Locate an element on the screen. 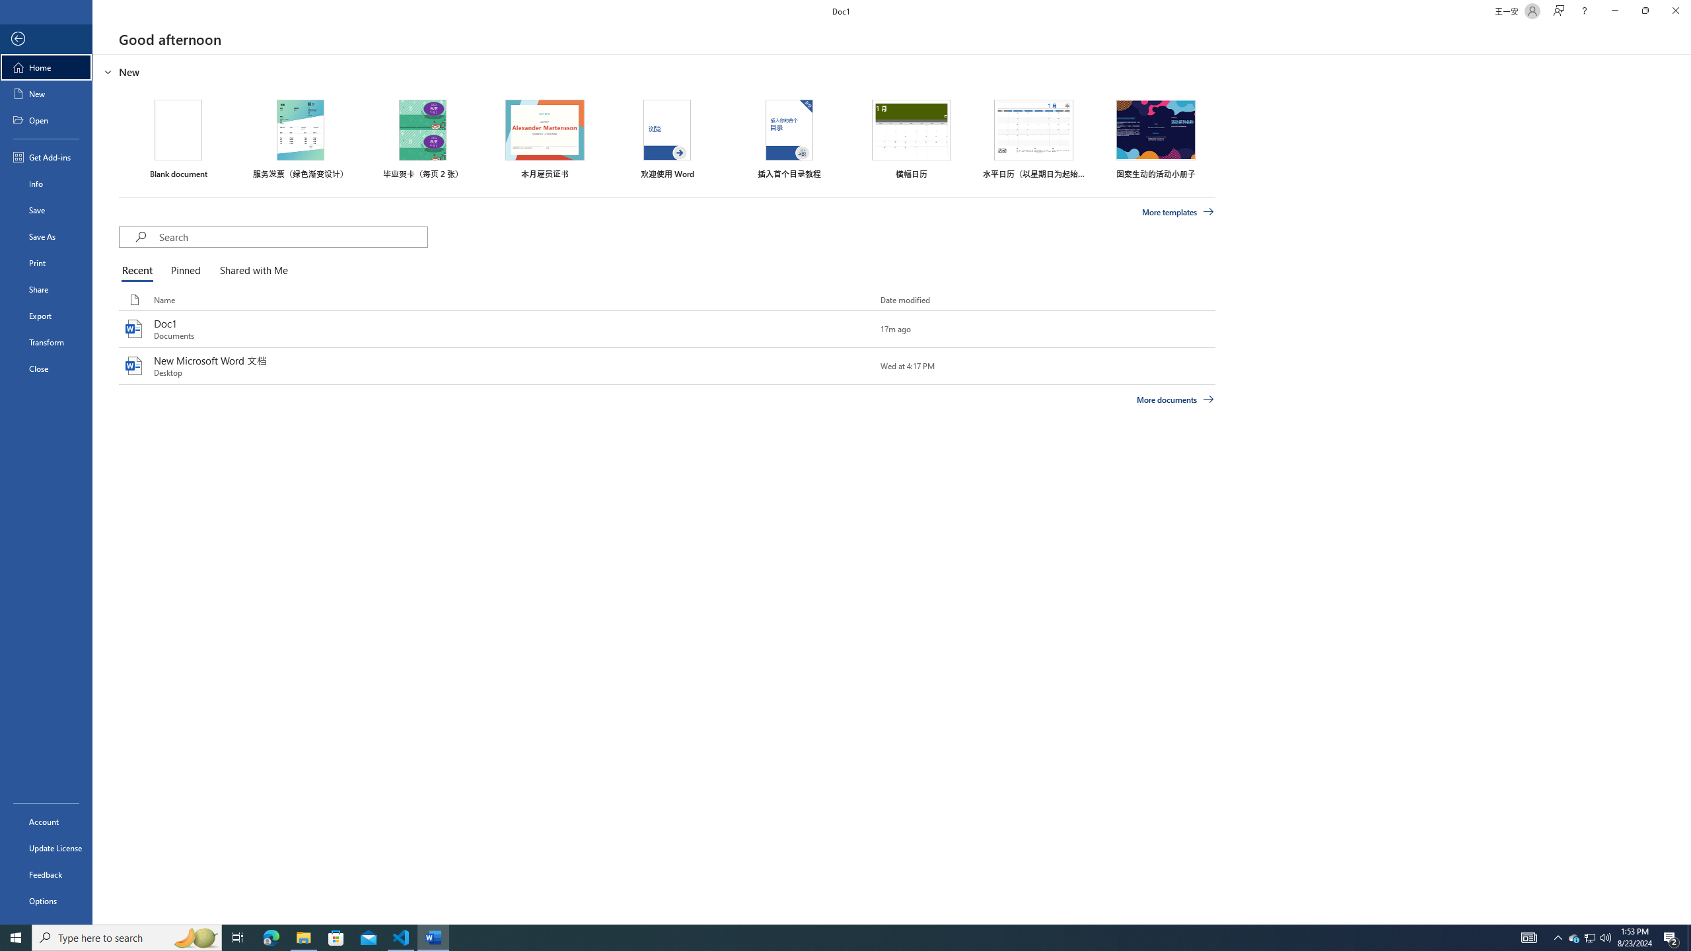 The image size is (1691, 951). Doc1 is located at coordinates (667, 329).